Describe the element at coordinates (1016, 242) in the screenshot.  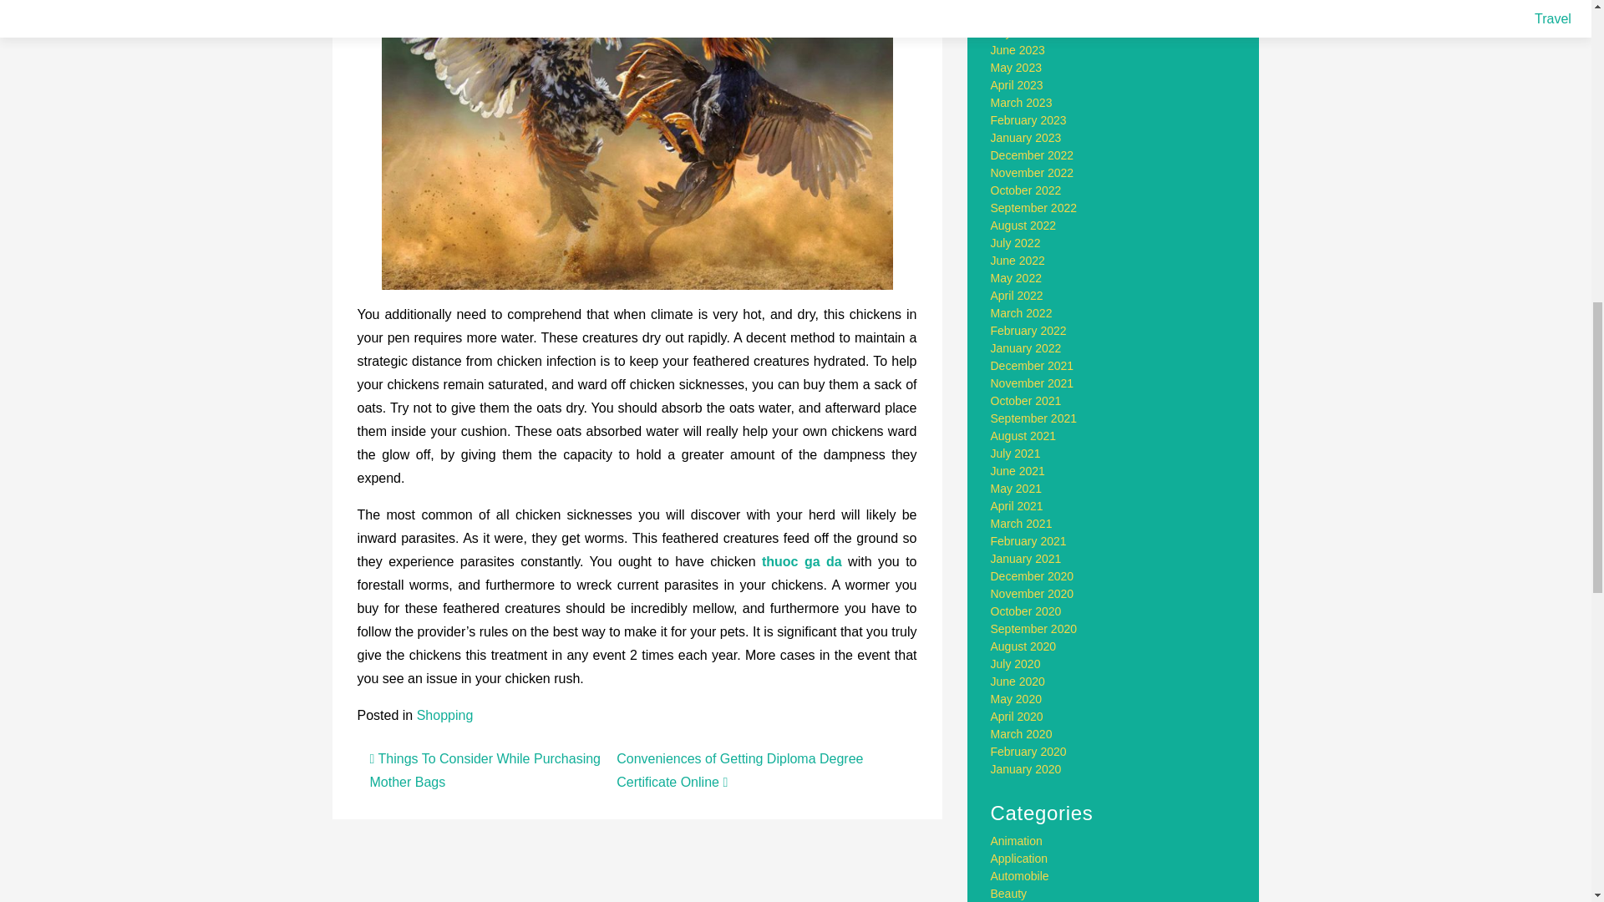
I see `July 2022` at that location.